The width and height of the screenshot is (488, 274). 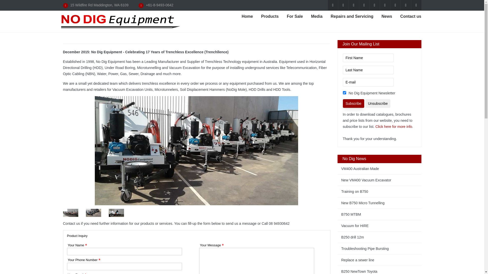 I want to click on Replace a sewer line, so click(x=379, y=260).